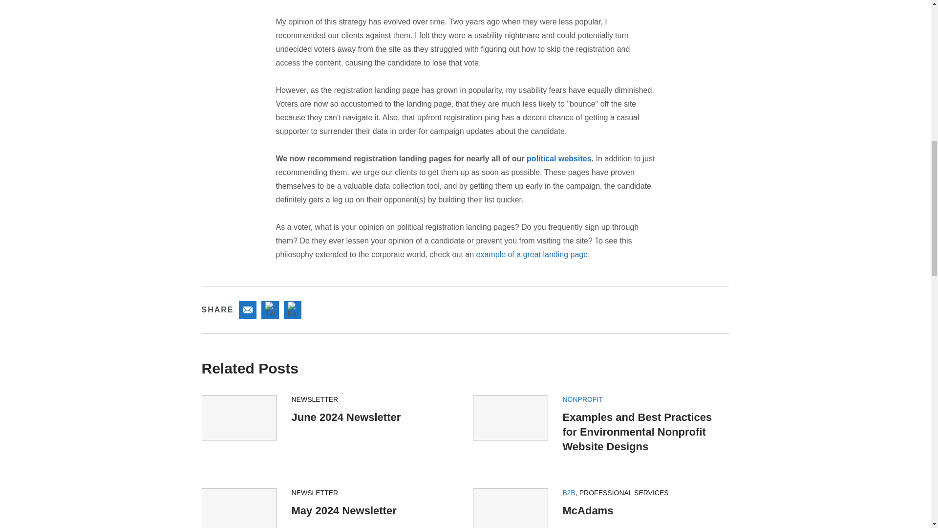 Image resolution: width=938 pixels, height=528 pixels. I want to click on May 2024 Newsletter, so click(343, 510).